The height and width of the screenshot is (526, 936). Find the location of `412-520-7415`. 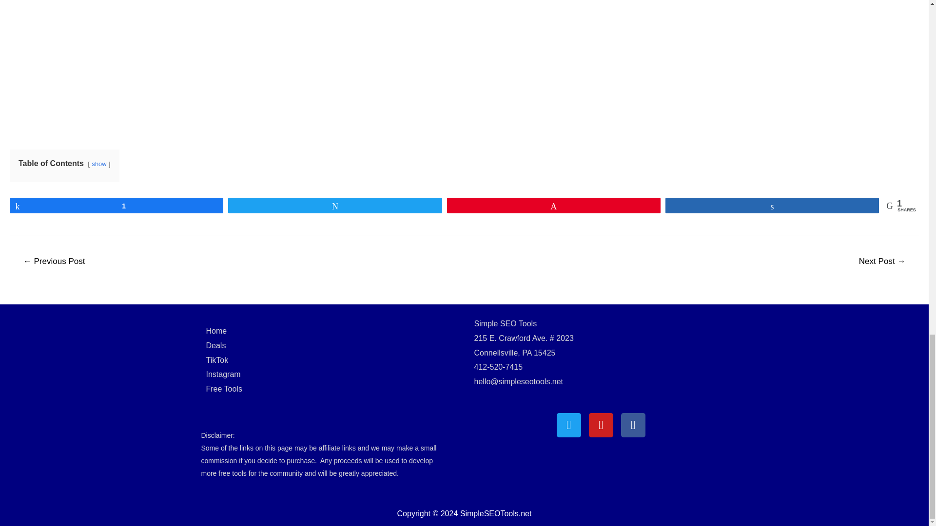

412-520-7415 is located at coordinates (498, 367).